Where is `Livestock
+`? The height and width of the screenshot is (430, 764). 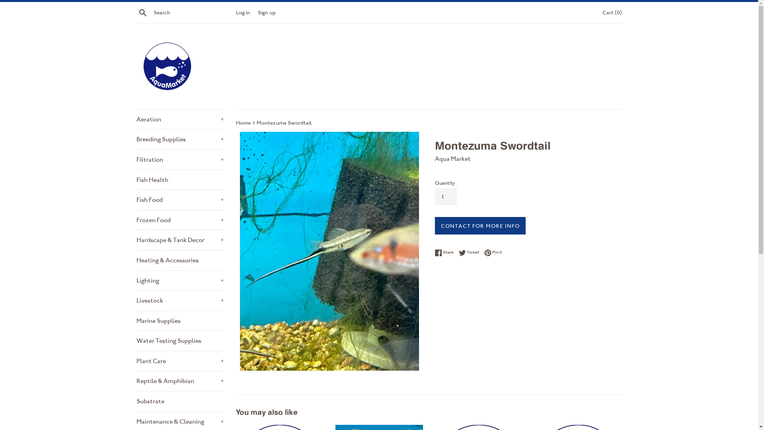
Livestock
+ is located at coordinates (180, 301).